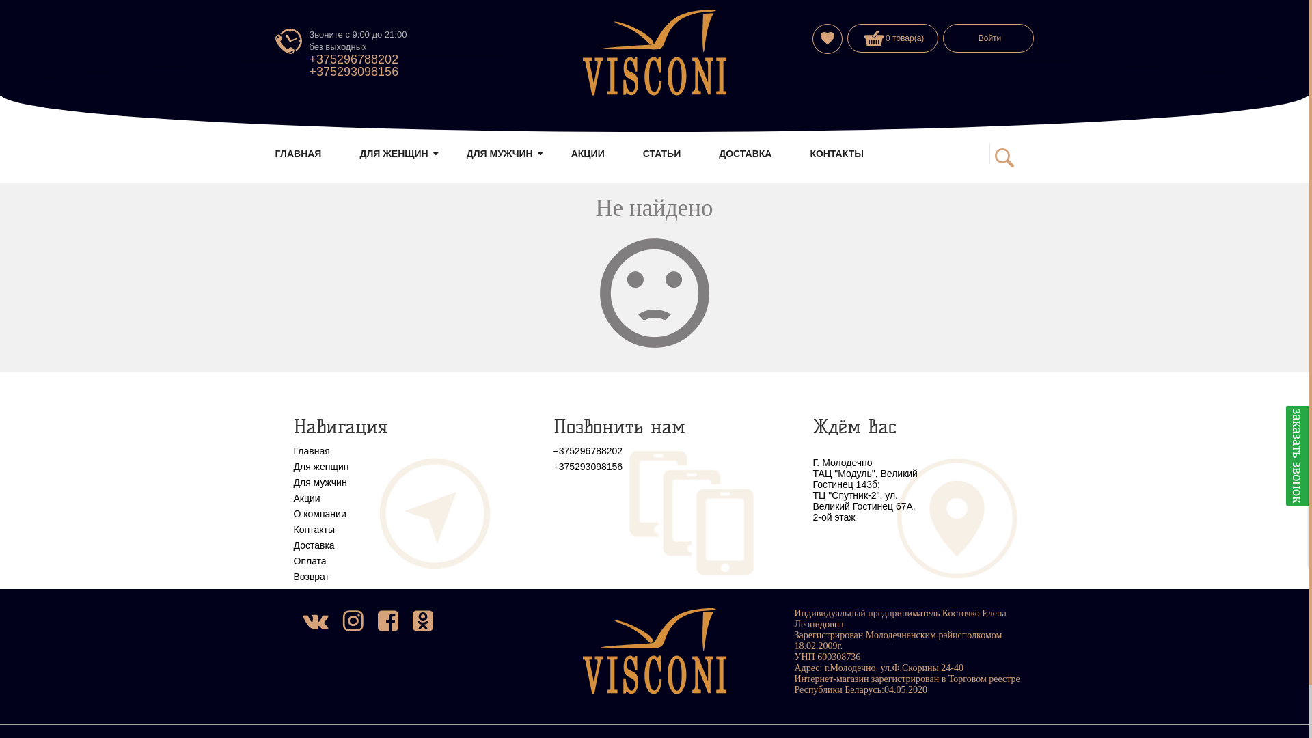  Describe the element at coordinates (828, 40) in the screenshot. I see `favorite` at that location.